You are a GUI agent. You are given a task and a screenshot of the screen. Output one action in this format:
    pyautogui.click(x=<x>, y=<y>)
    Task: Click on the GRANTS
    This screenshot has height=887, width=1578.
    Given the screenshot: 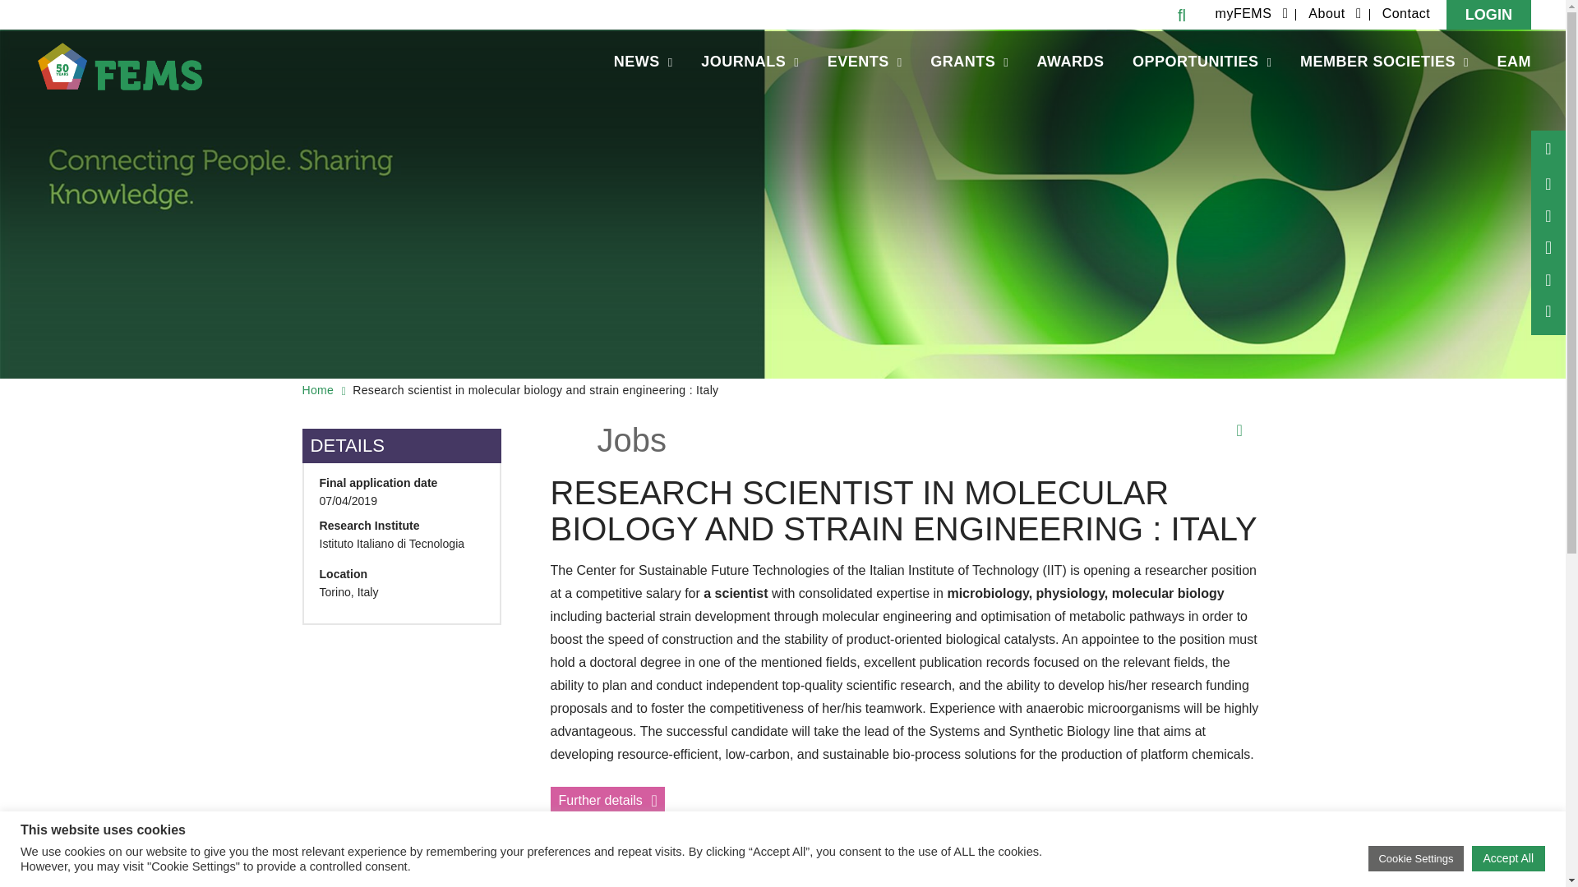 What is the action you would take?
    pyautogui.click(x=970, y=62)
    